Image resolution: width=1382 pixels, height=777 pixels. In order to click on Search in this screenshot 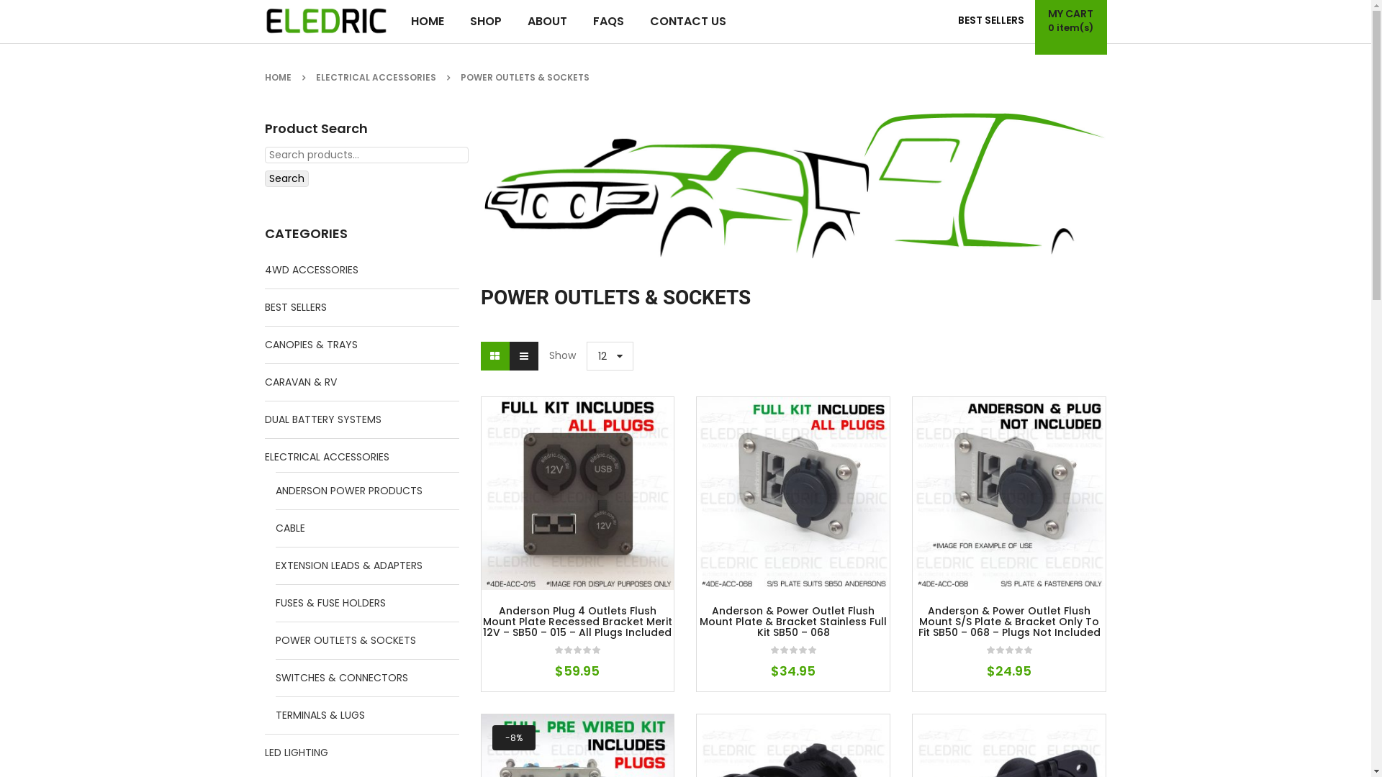, I will do `click(286, 178)`.